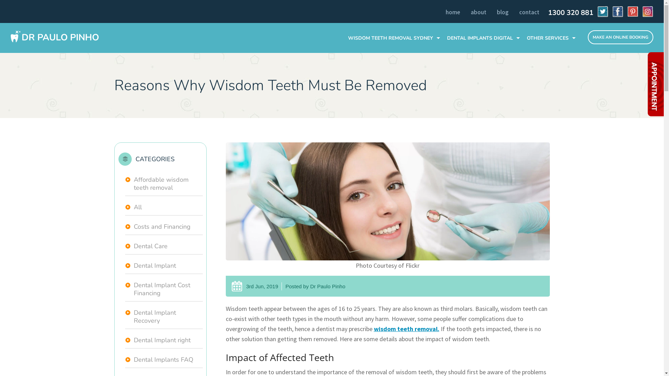 The width and height of the screenshot is (669, 376). Describe the element at coordinates (396, 51) in the screenshot. I see `WISDOM TEETH AFTERCARE TIPS` at that location.